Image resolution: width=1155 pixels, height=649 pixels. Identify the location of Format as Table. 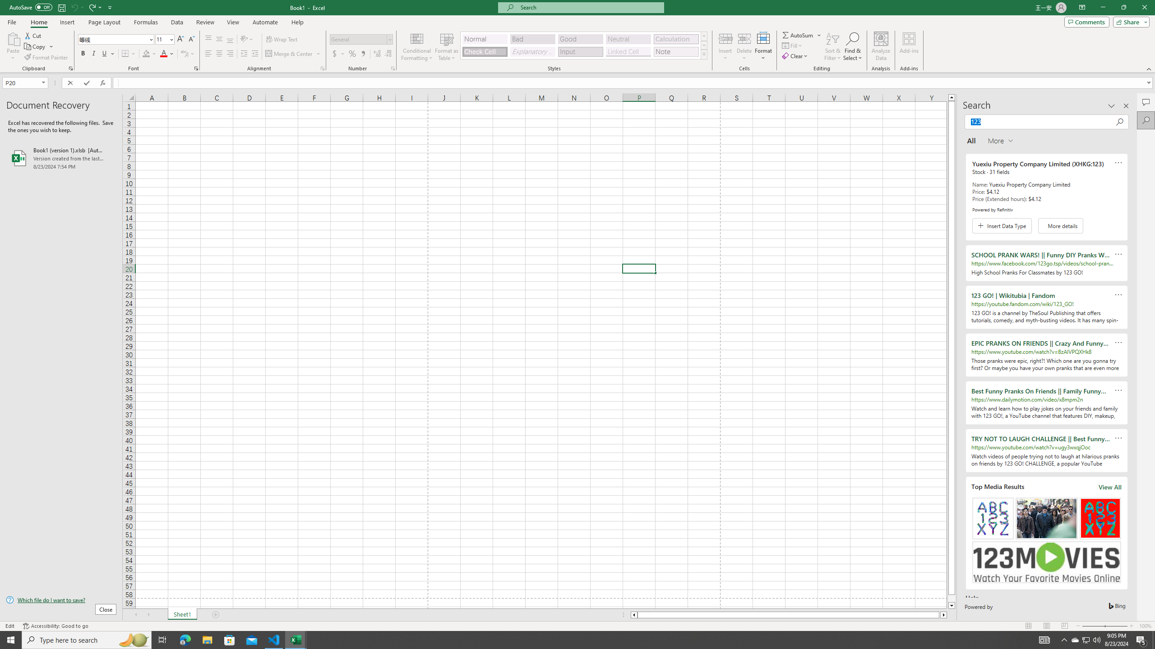
(447, 46).